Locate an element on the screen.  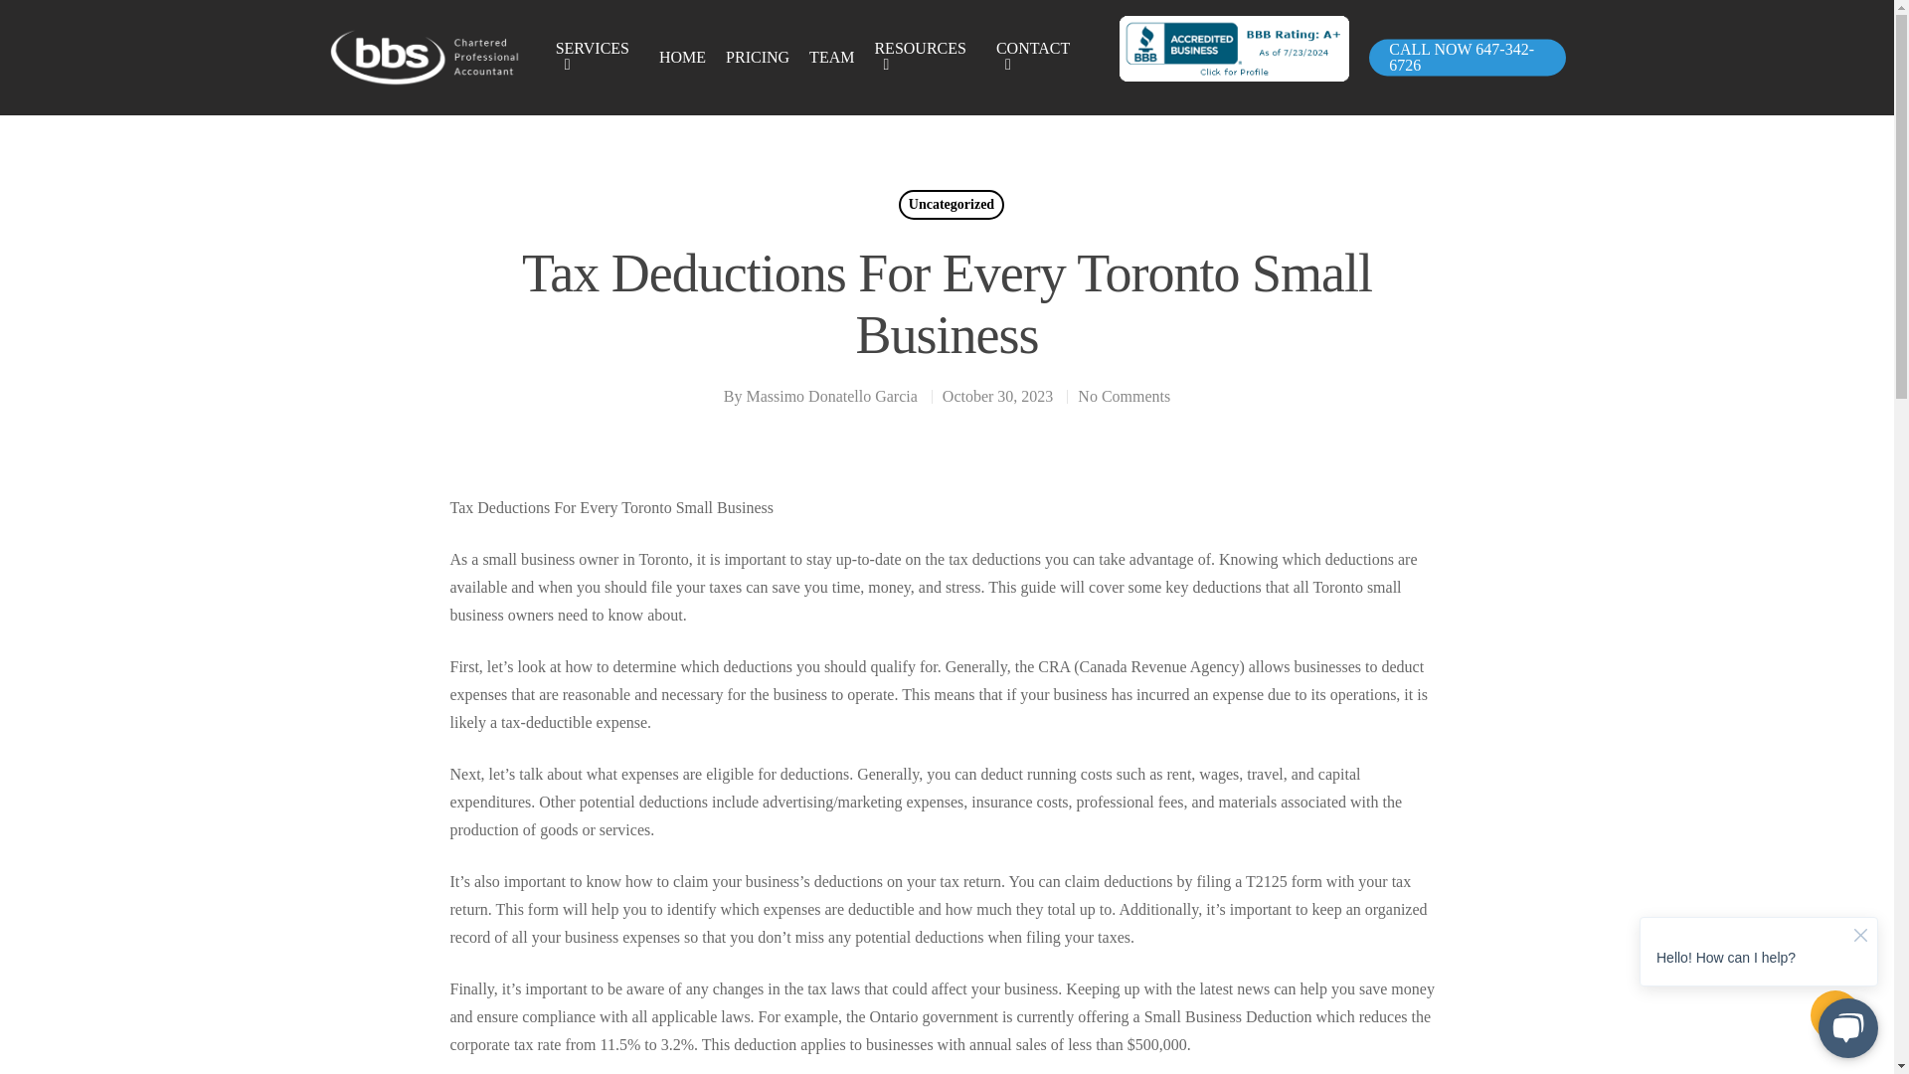
Uncategorized is located at coordinates (951, 205).